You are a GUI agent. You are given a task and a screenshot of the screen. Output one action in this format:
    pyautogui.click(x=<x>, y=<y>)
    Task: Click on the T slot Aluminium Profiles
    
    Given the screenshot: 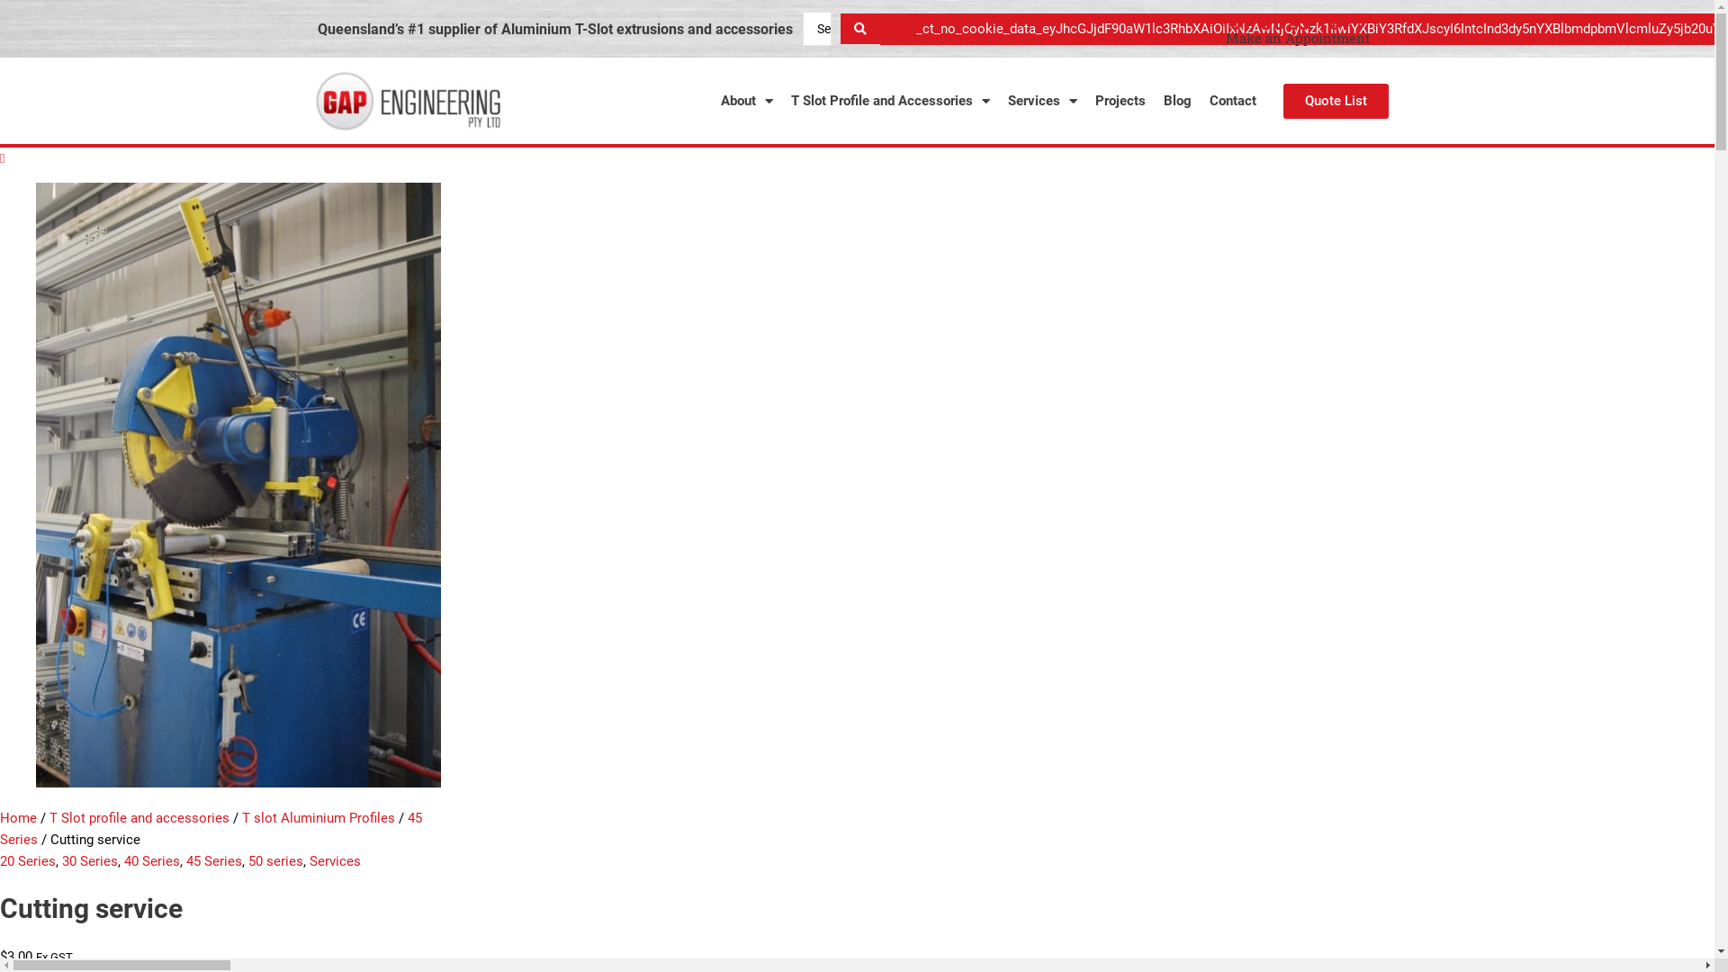 What is the action you would take?
    pyautogui.click(x=319, y=818)
    